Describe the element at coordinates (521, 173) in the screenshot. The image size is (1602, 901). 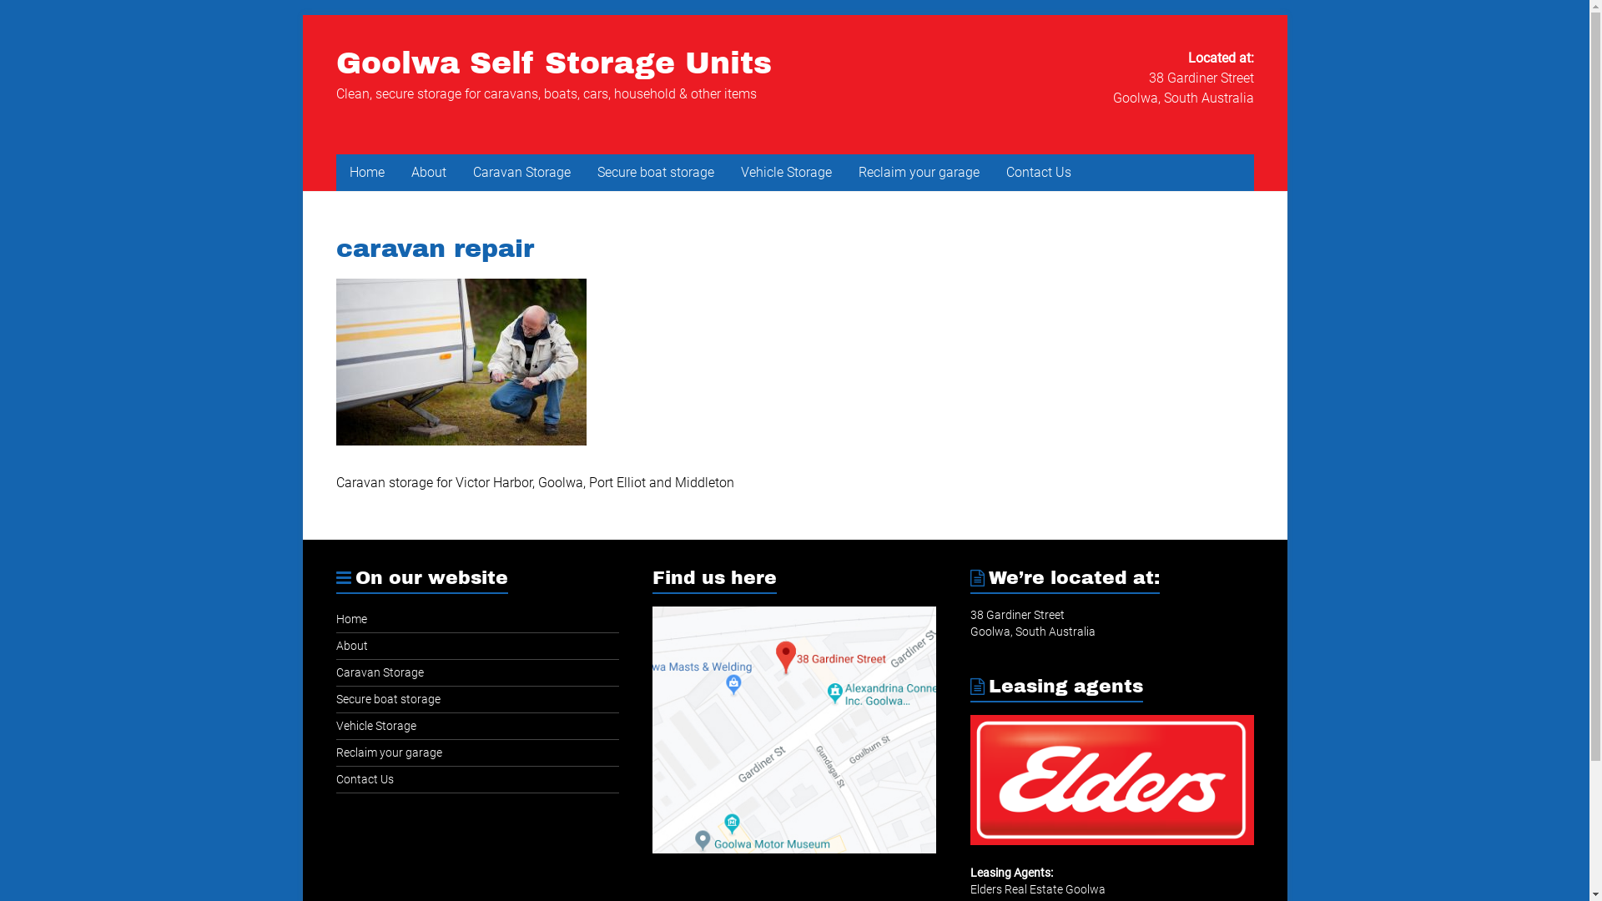
I see `Caravan Storage` at that location.